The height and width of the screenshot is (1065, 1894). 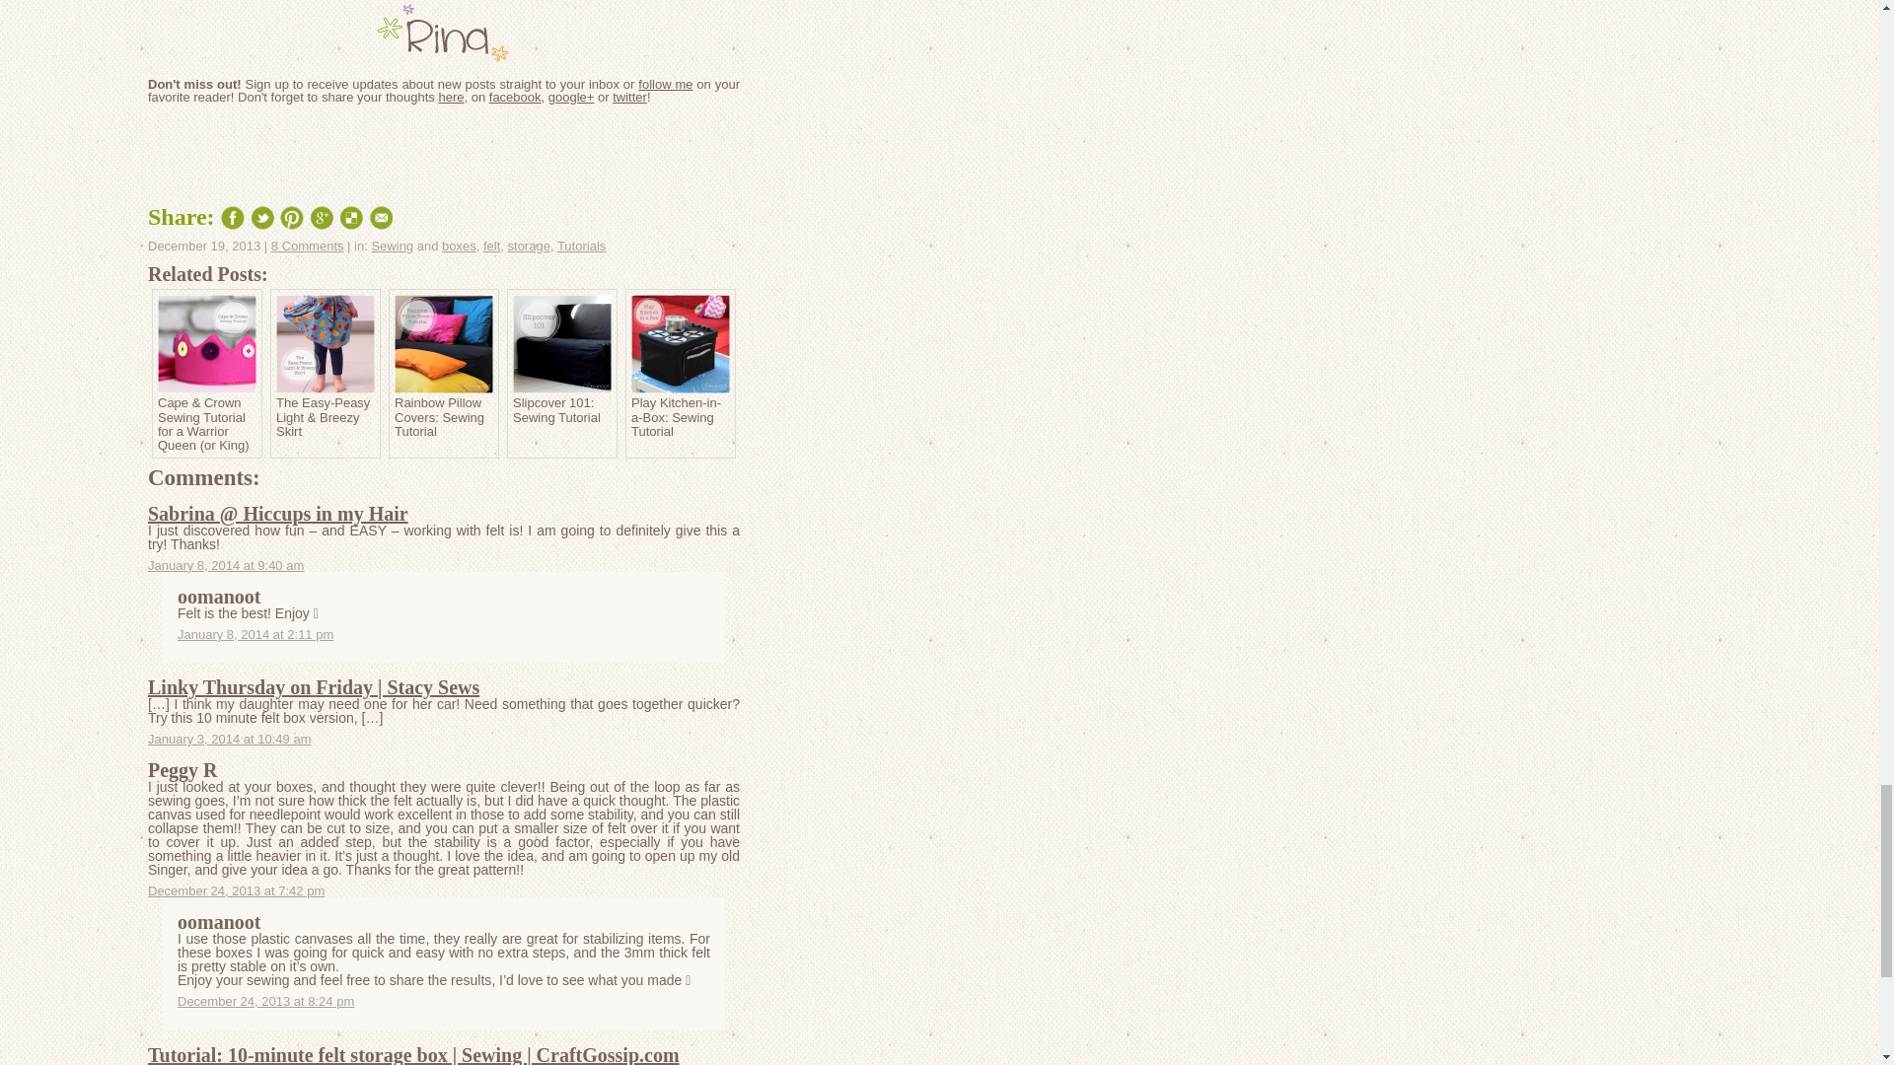 I want to click on storage, so click(x=529, y=246).